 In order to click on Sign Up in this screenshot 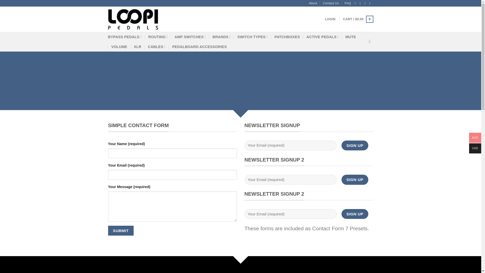, I will do `click(355, 214)`.